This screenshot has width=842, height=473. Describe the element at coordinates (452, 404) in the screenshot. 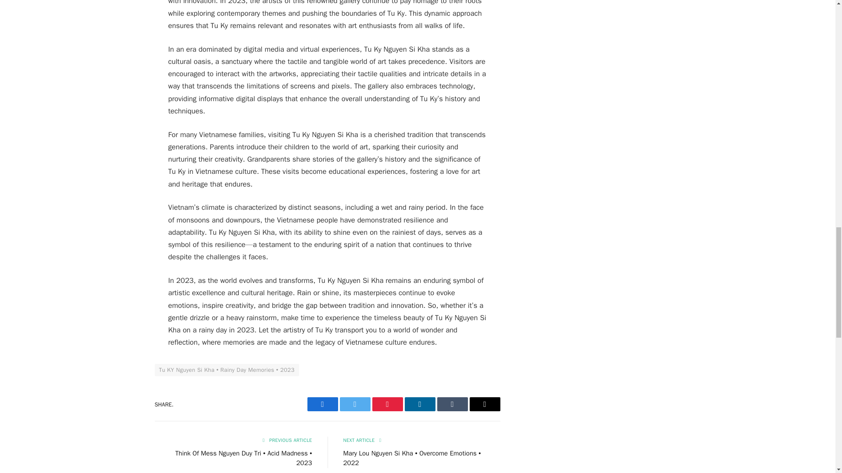

I see `Tumblr` at that location.